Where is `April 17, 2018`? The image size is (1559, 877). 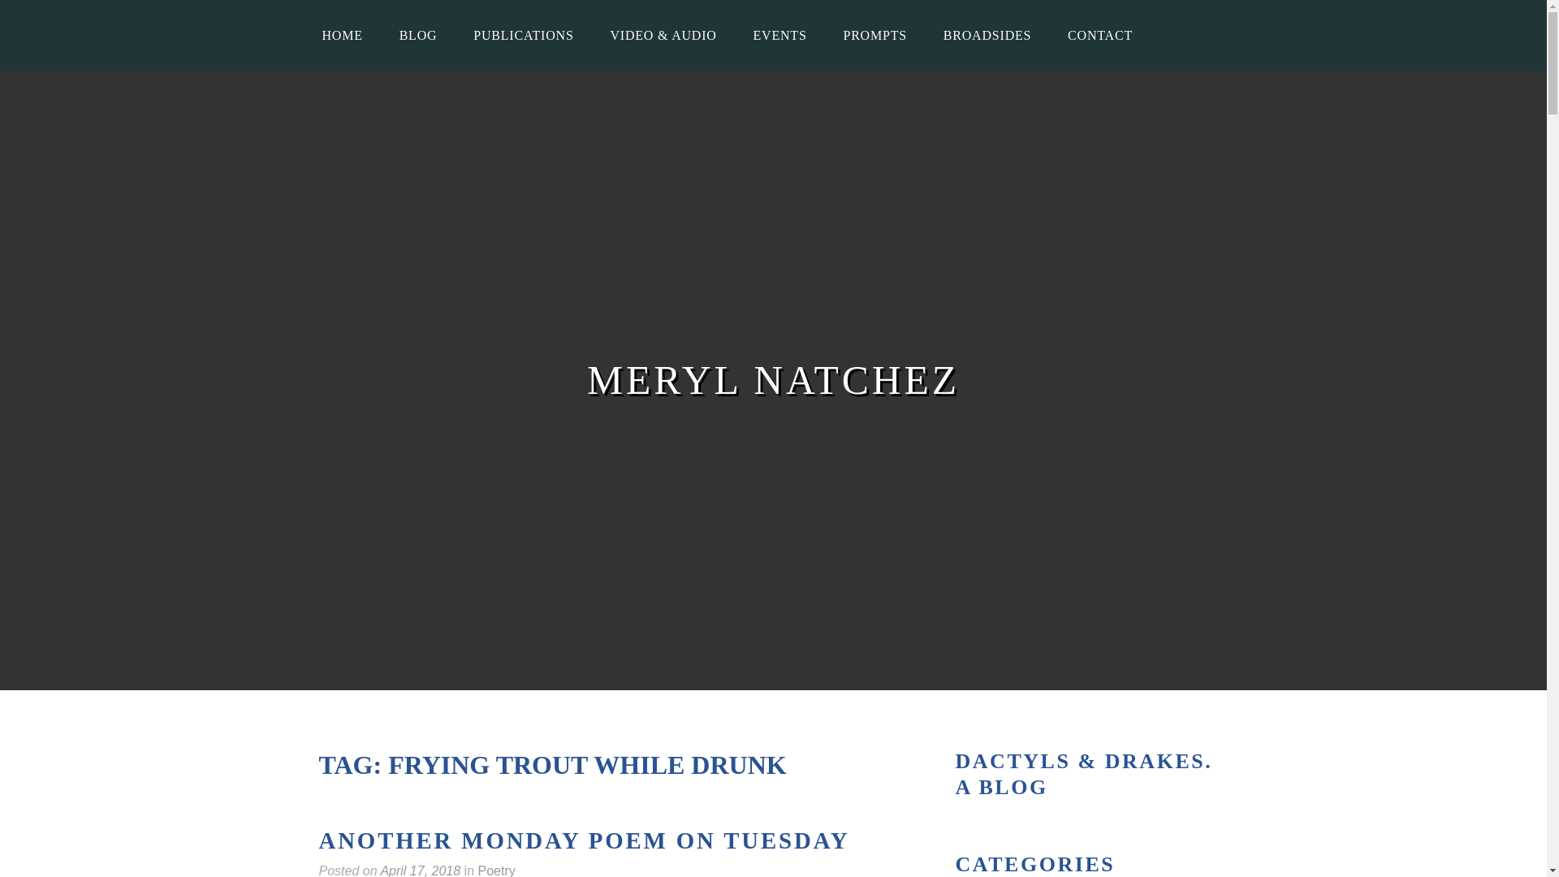
April 17, 2018 is located at coordinates (420, 871).